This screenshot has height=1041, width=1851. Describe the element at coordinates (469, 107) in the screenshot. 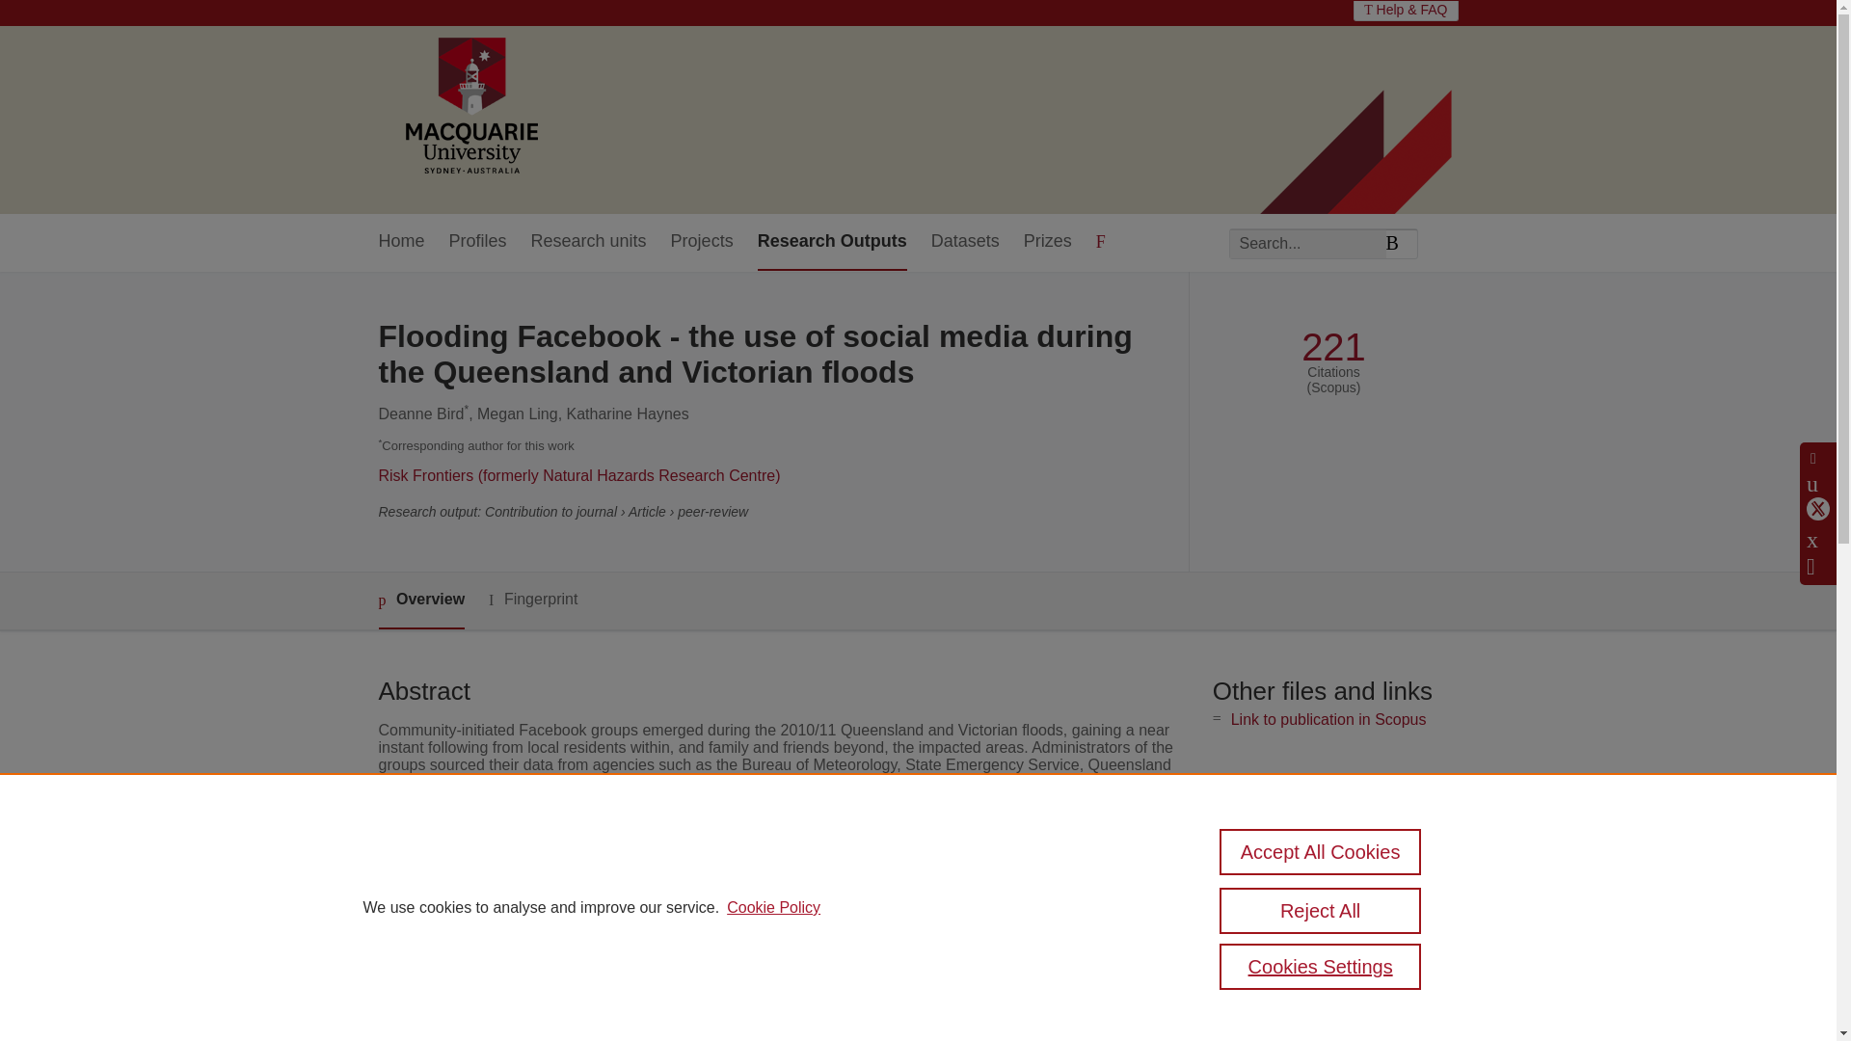

I see `Macquarie University Home` at that location.